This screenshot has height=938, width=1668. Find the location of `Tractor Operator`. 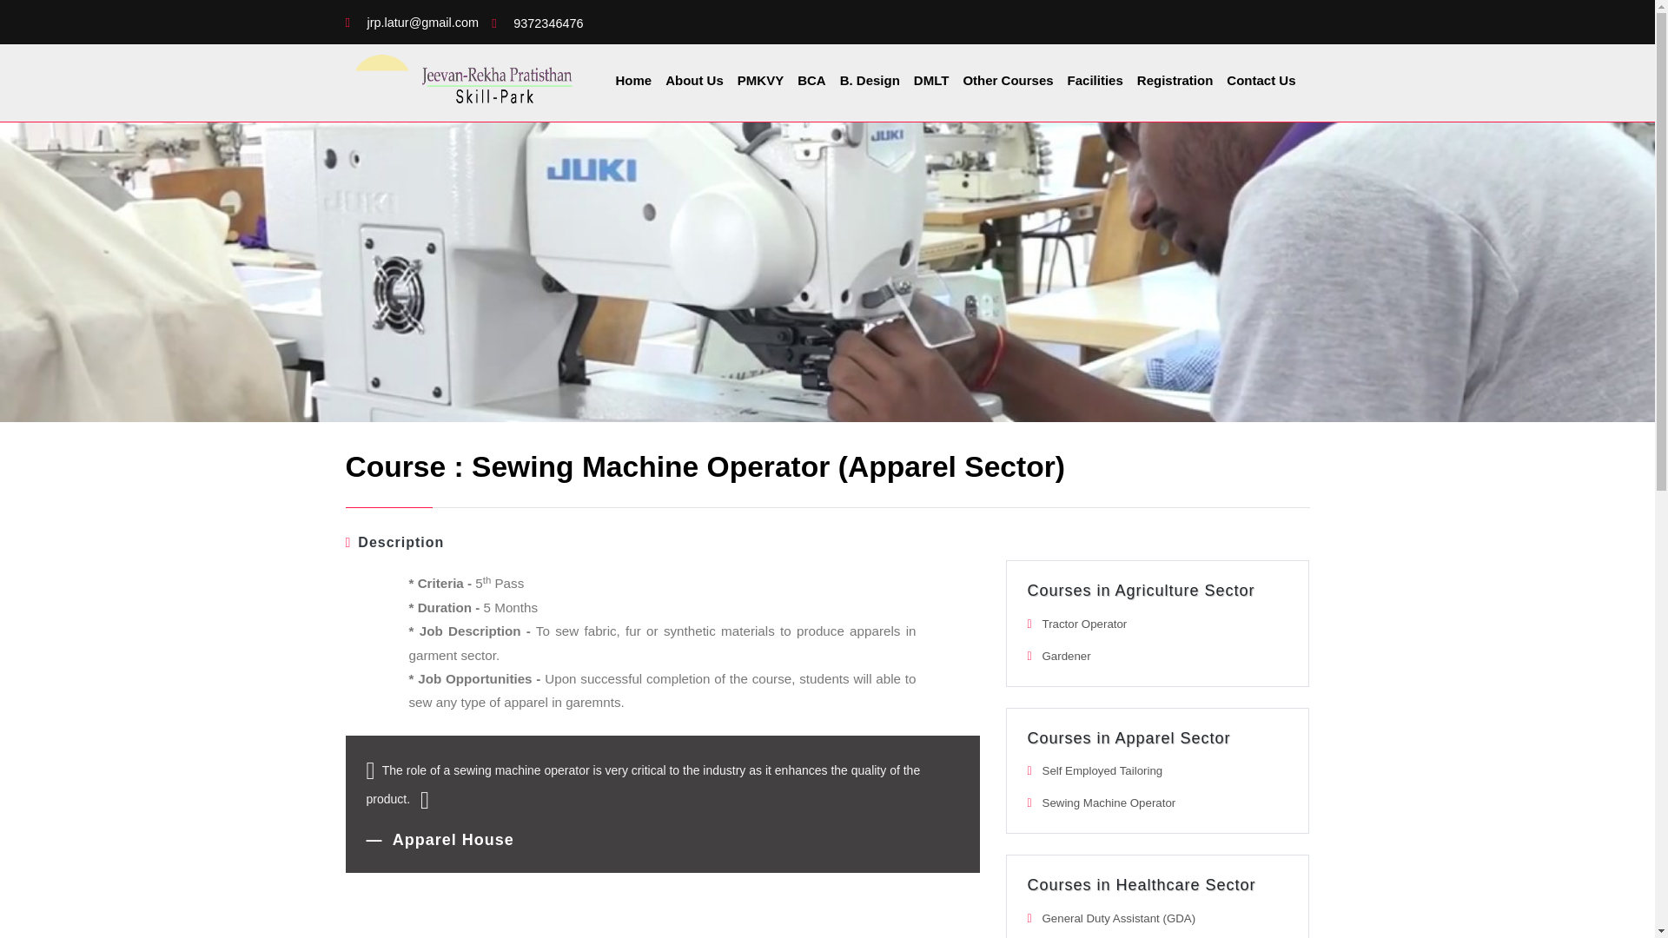

Tractor Operator is located at coordinates (1084, 624).